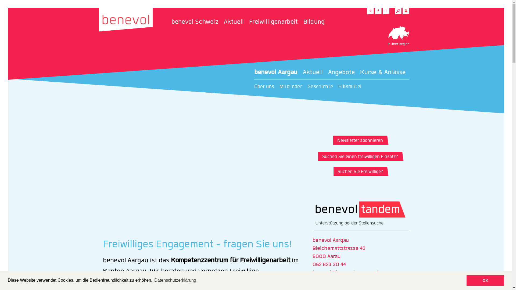 The width and height of the screenshot is (516, 290). Describe the element at coordinates (360, 140) in the screenshot. I see `Newsletter abonnieren` at that location.